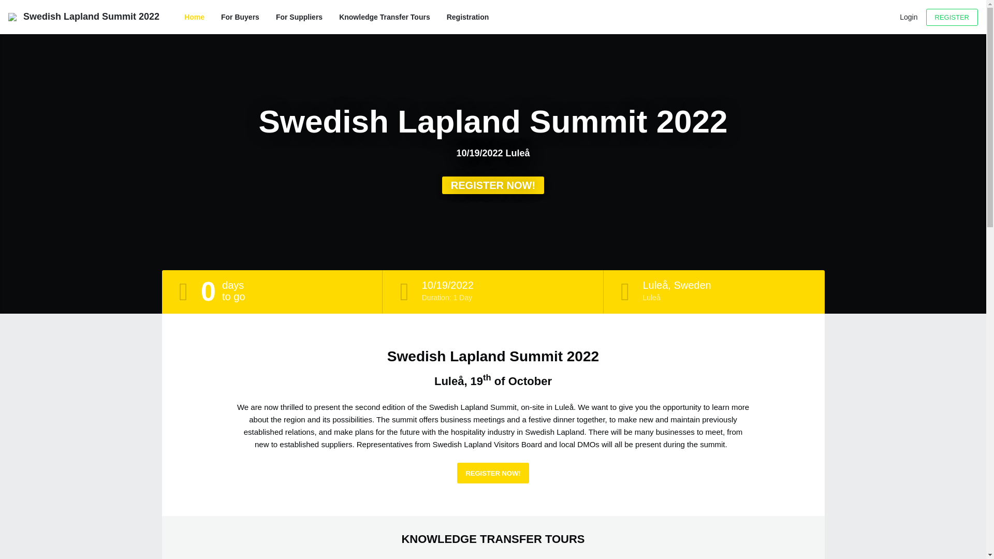 This screenshot has height=559, width=994. What do you see at coordinates (384, 17) in the screenshot?
I see `Knowledge Transfer Tours` at bounding box center [384, 17].